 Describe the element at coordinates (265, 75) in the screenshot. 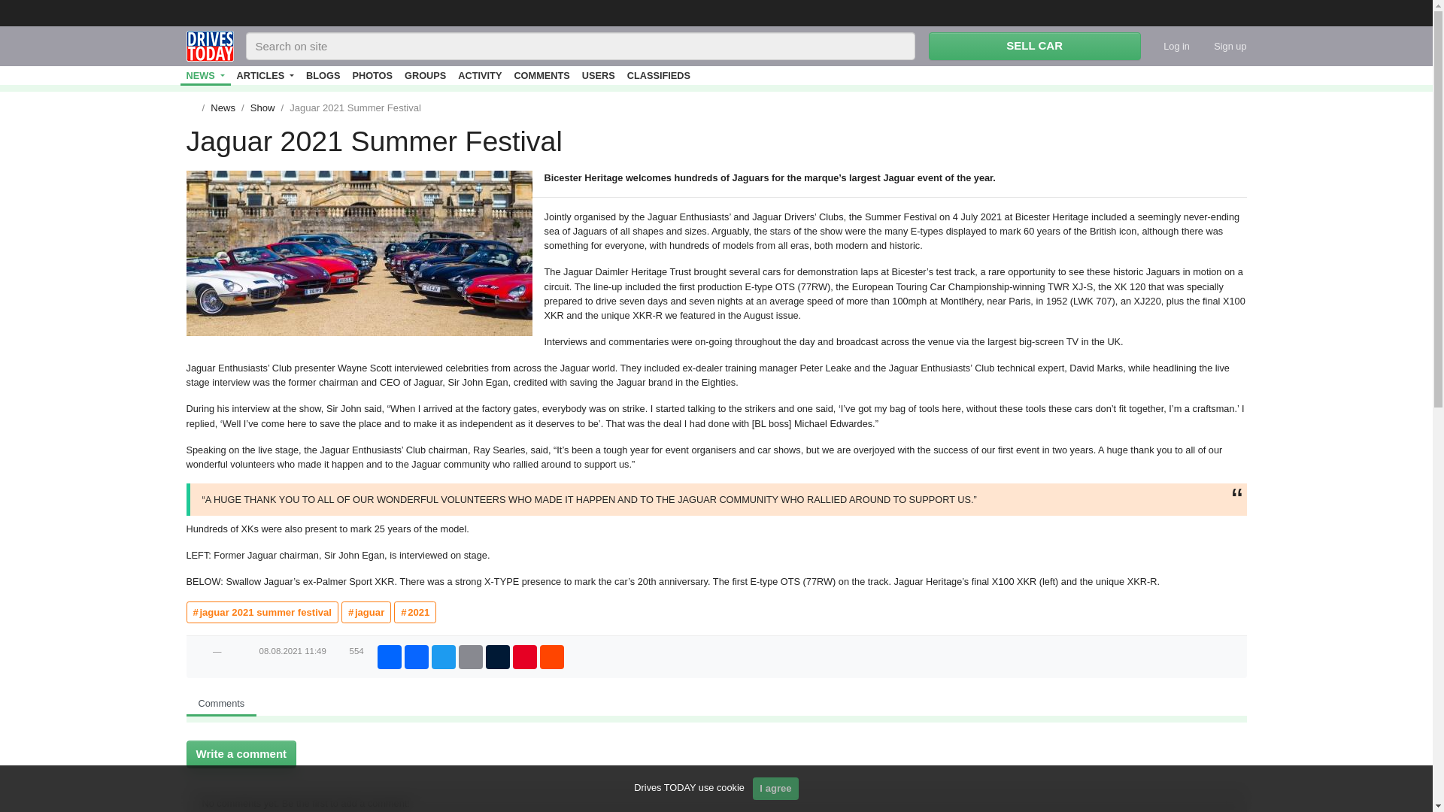

I see `ARTICLES` at that location.